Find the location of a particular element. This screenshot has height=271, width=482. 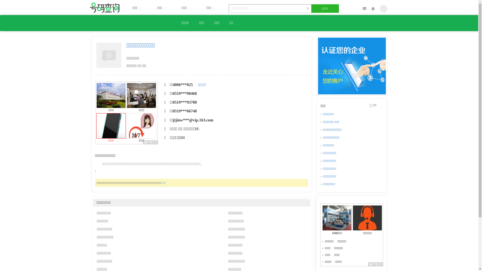

X is located at coordinates (308, 9).